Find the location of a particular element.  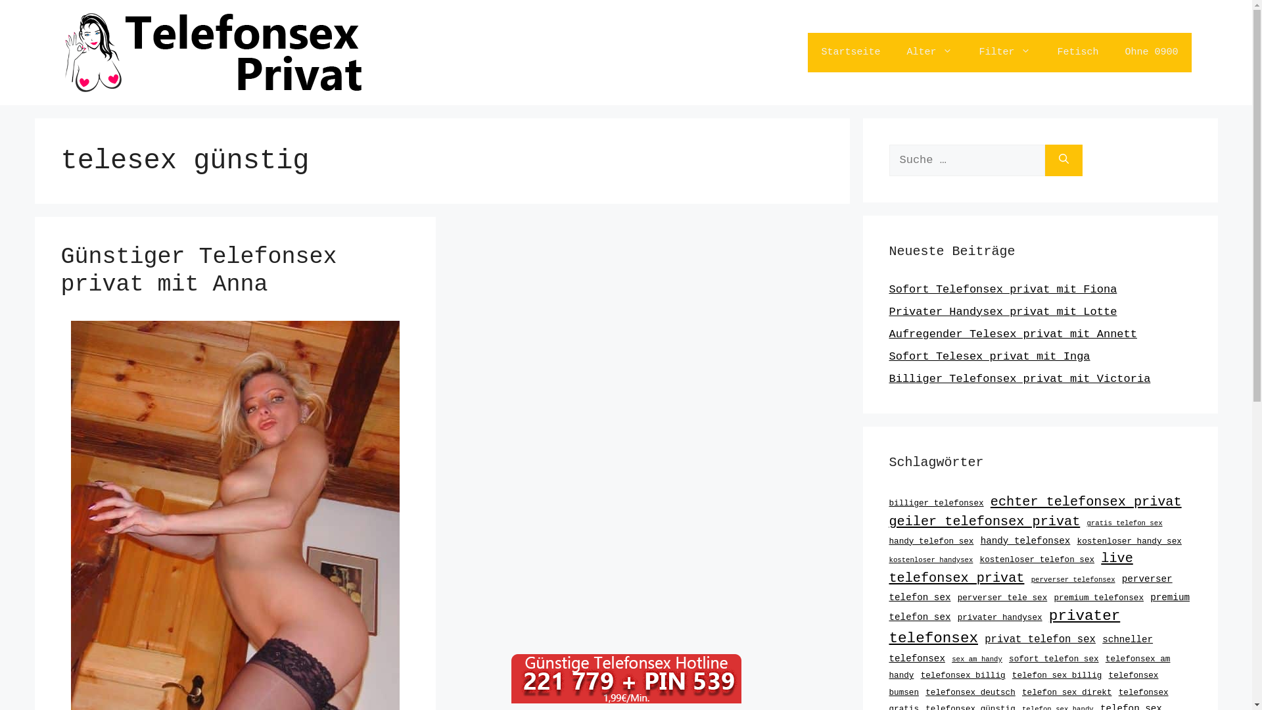

Sofort Telesex privat mit Inga is located at coordinates (989, 356).